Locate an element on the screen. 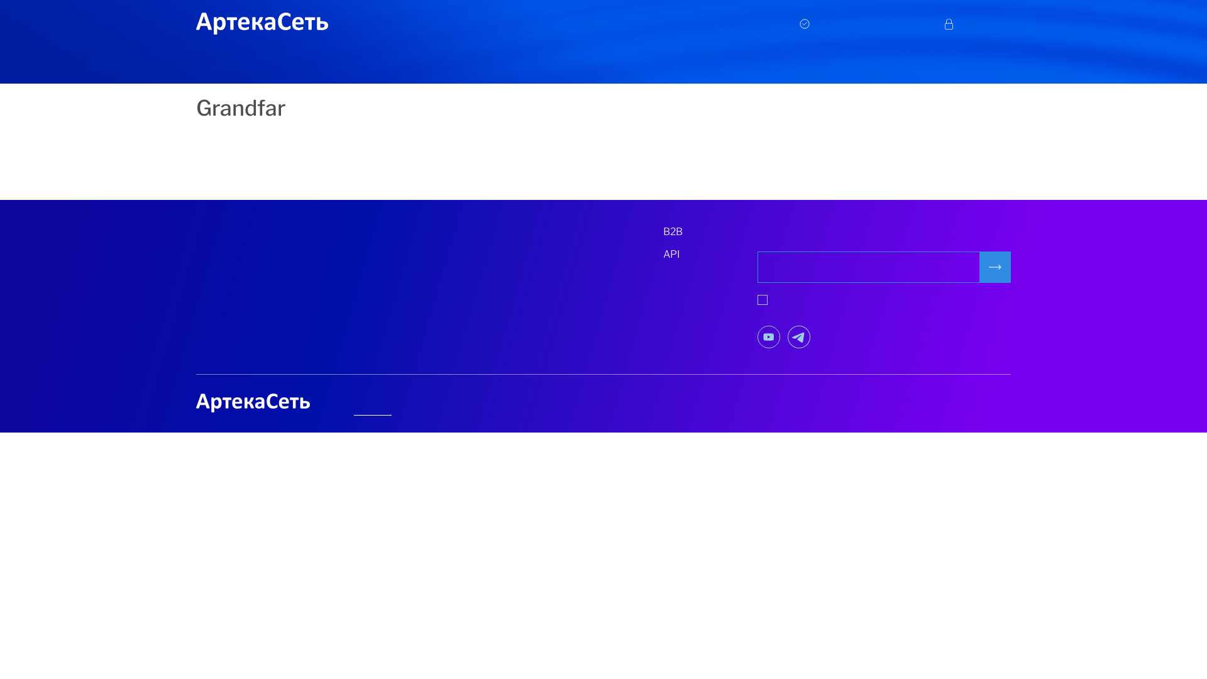  English is located at coordinates (423, 404).